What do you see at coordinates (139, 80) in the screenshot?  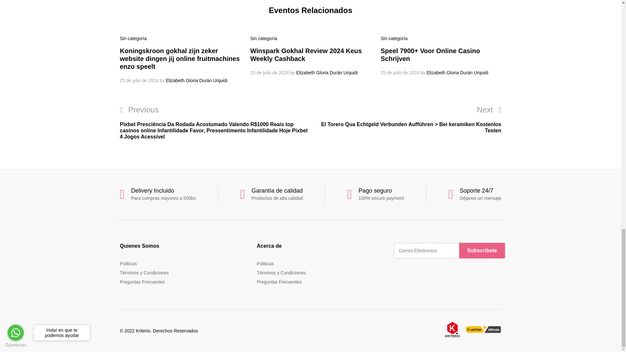 I see `25 de julio de 2024` at bounding box center [139, 80].